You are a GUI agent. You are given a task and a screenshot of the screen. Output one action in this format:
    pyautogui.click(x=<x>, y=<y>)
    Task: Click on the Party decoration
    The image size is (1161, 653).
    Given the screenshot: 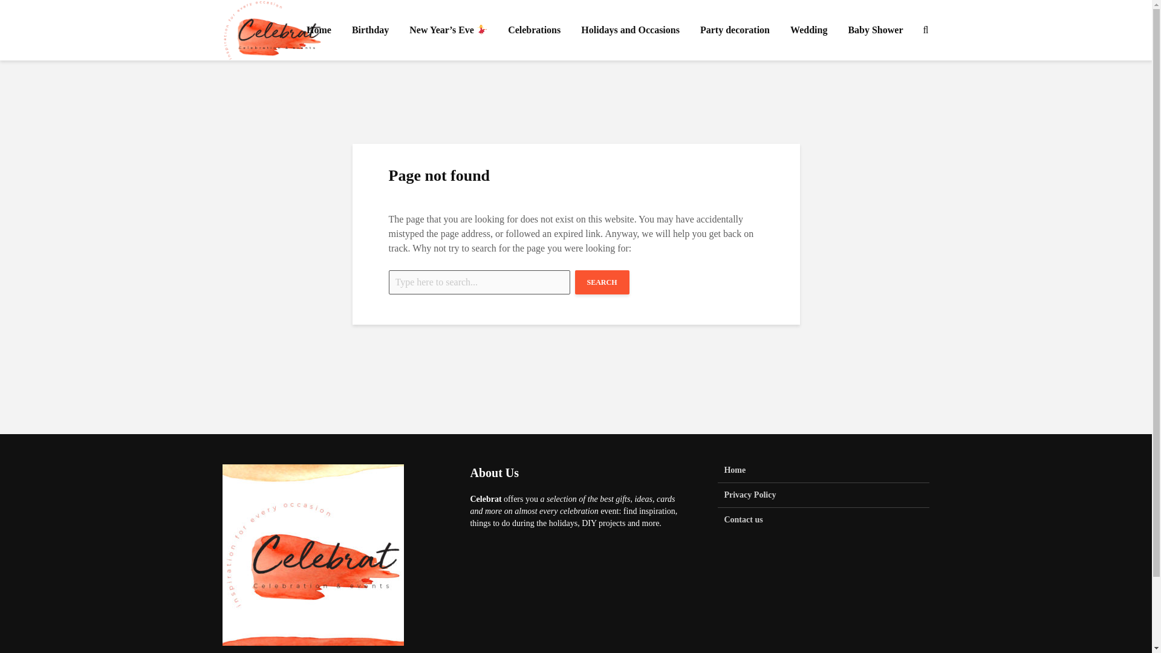 What is the action you would take?
    pyautogui.click(x=735, y=30)
    